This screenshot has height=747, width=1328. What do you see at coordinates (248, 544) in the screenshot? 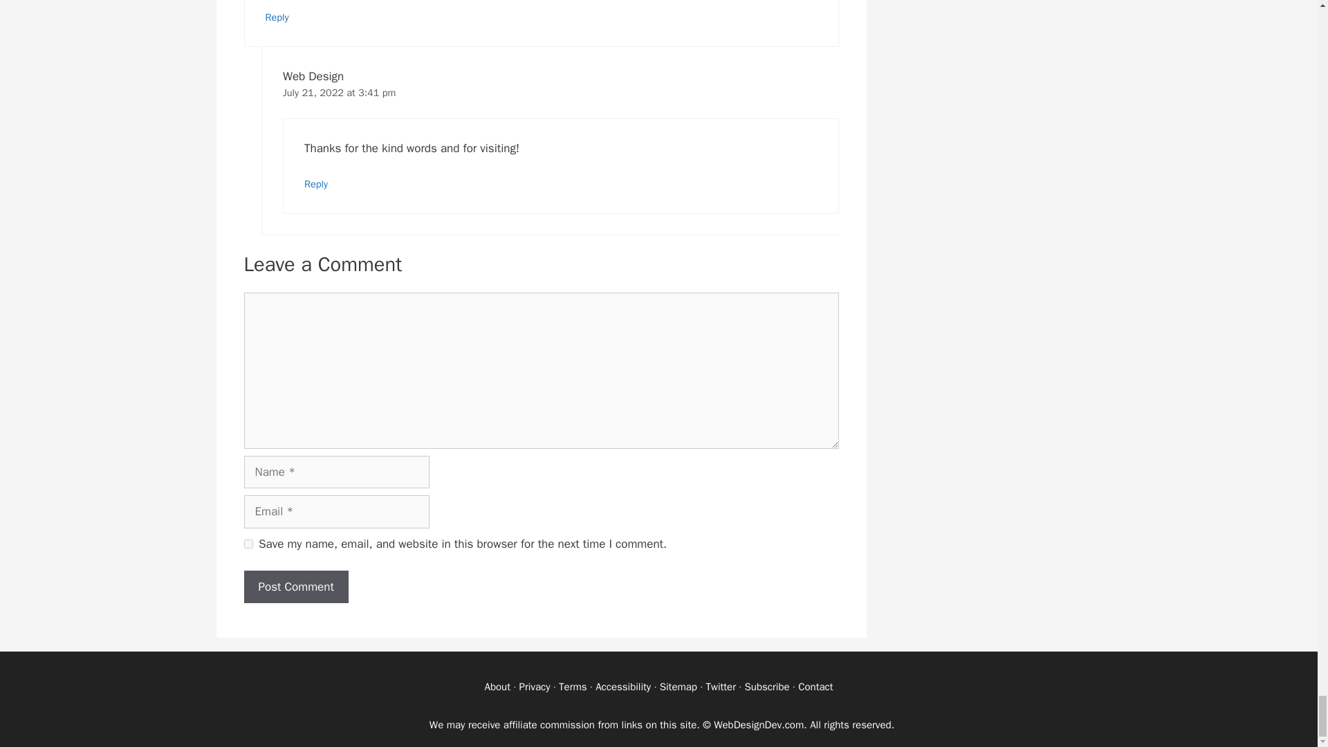
I see `yes` at bounding box center [248, 544].